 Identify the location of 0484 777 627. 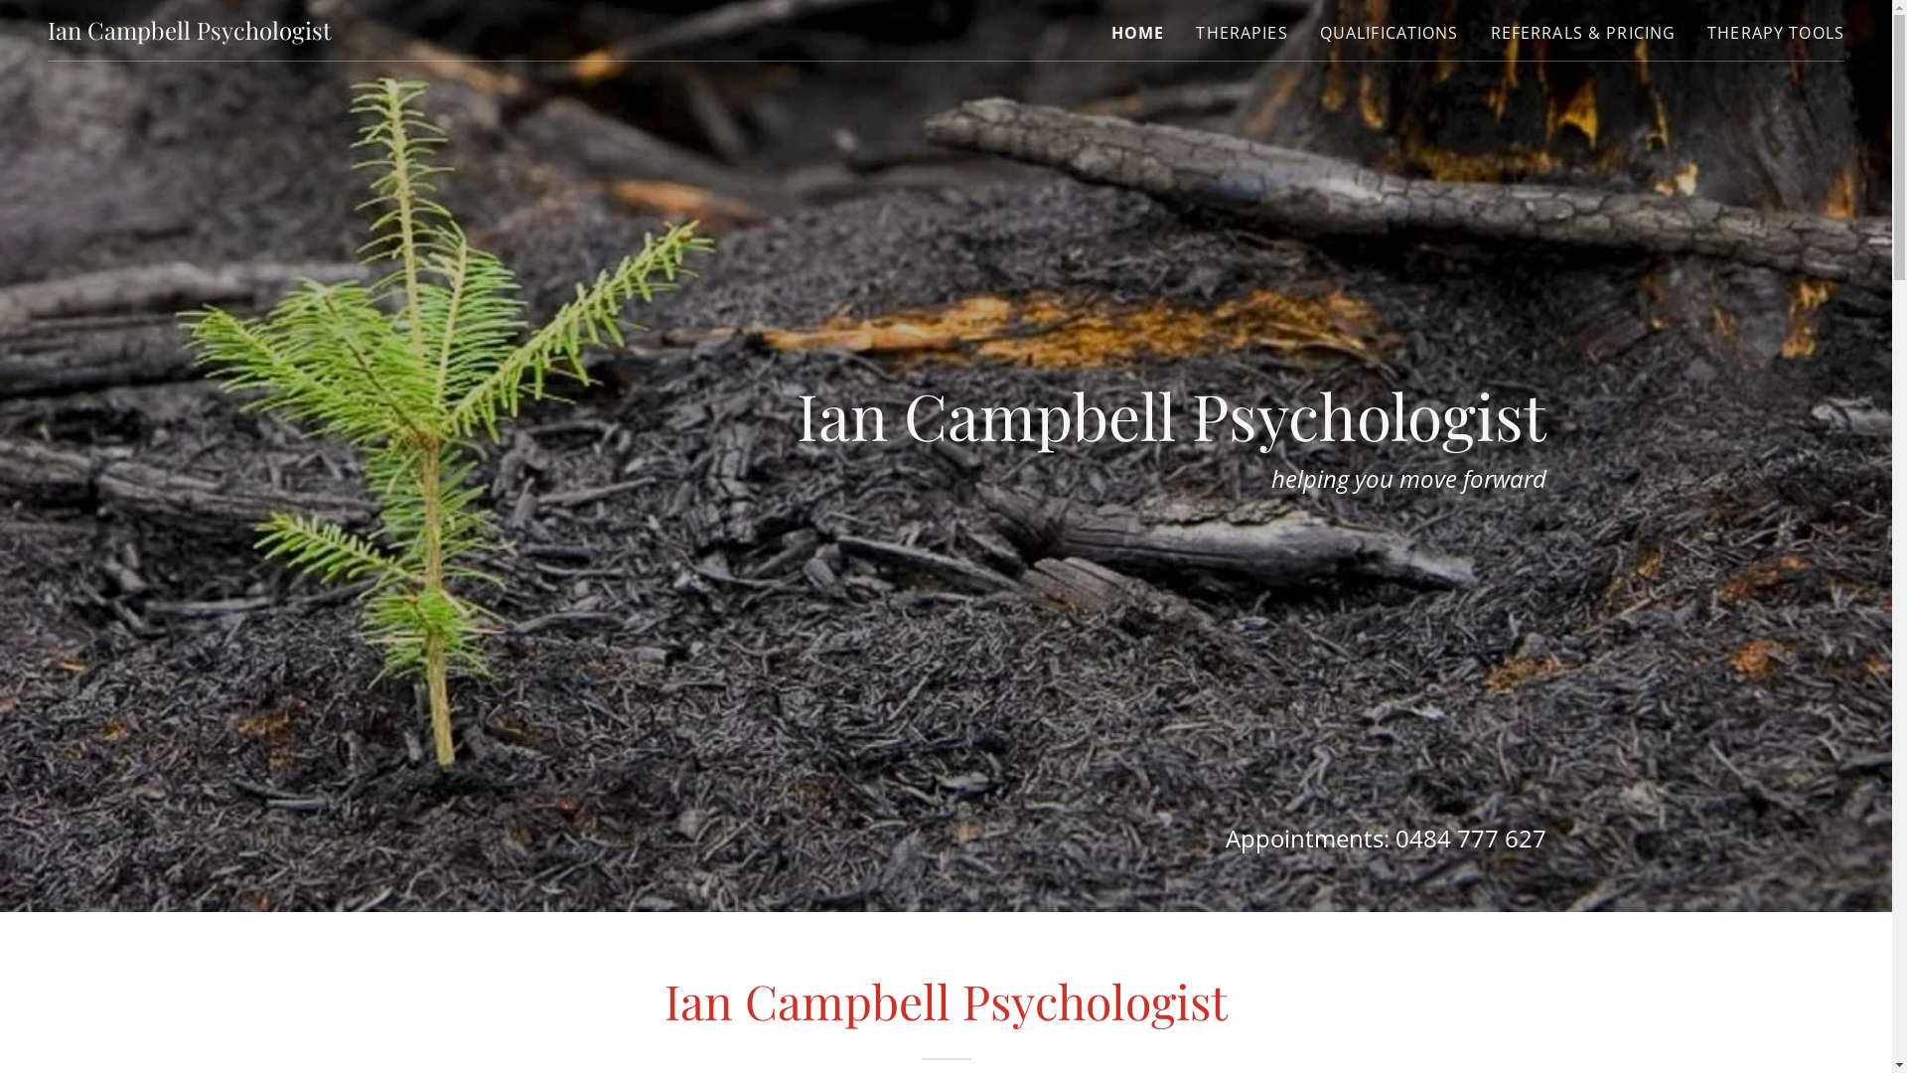
(1471, 839).